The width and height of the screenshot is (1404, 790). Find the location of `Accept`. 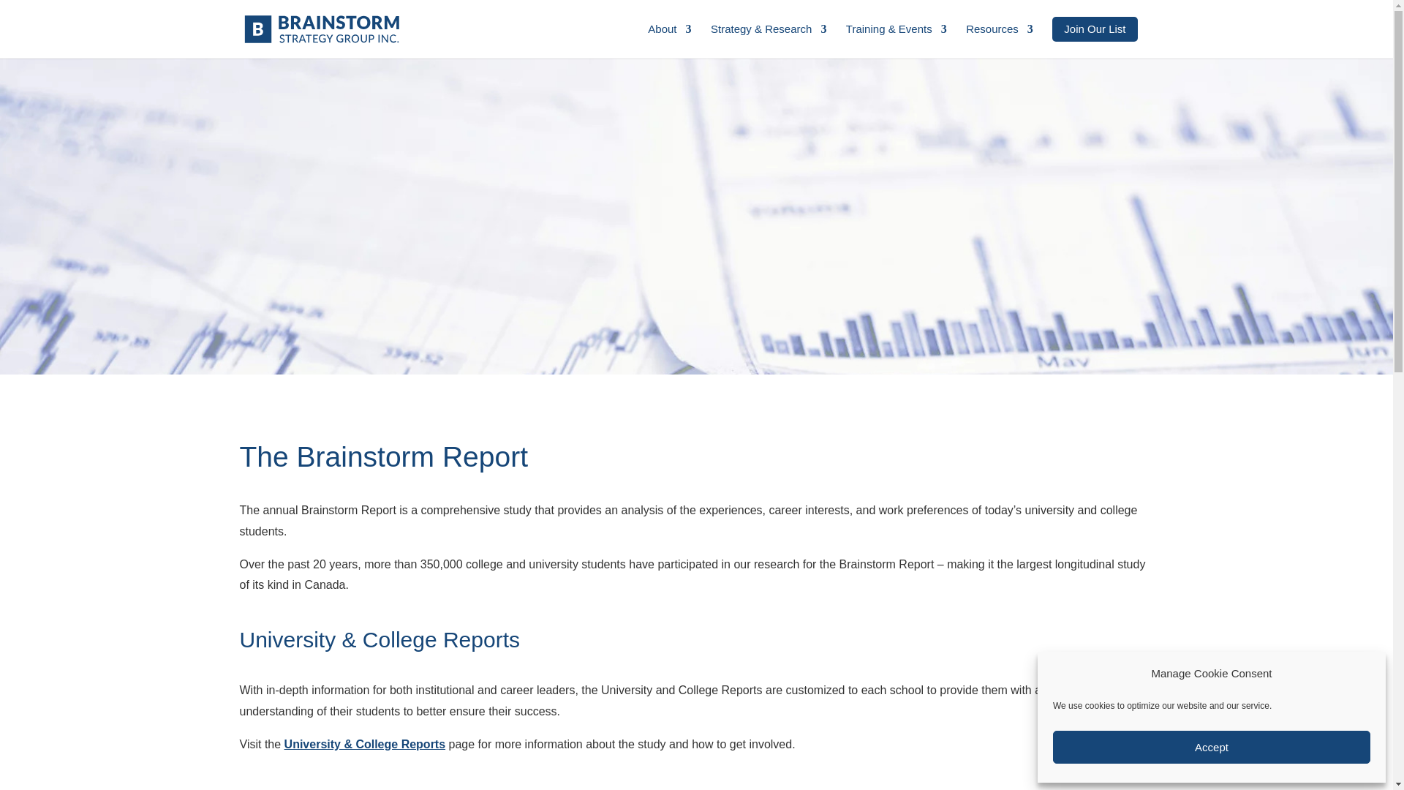

Accept is located at coordinates (1211, 748).